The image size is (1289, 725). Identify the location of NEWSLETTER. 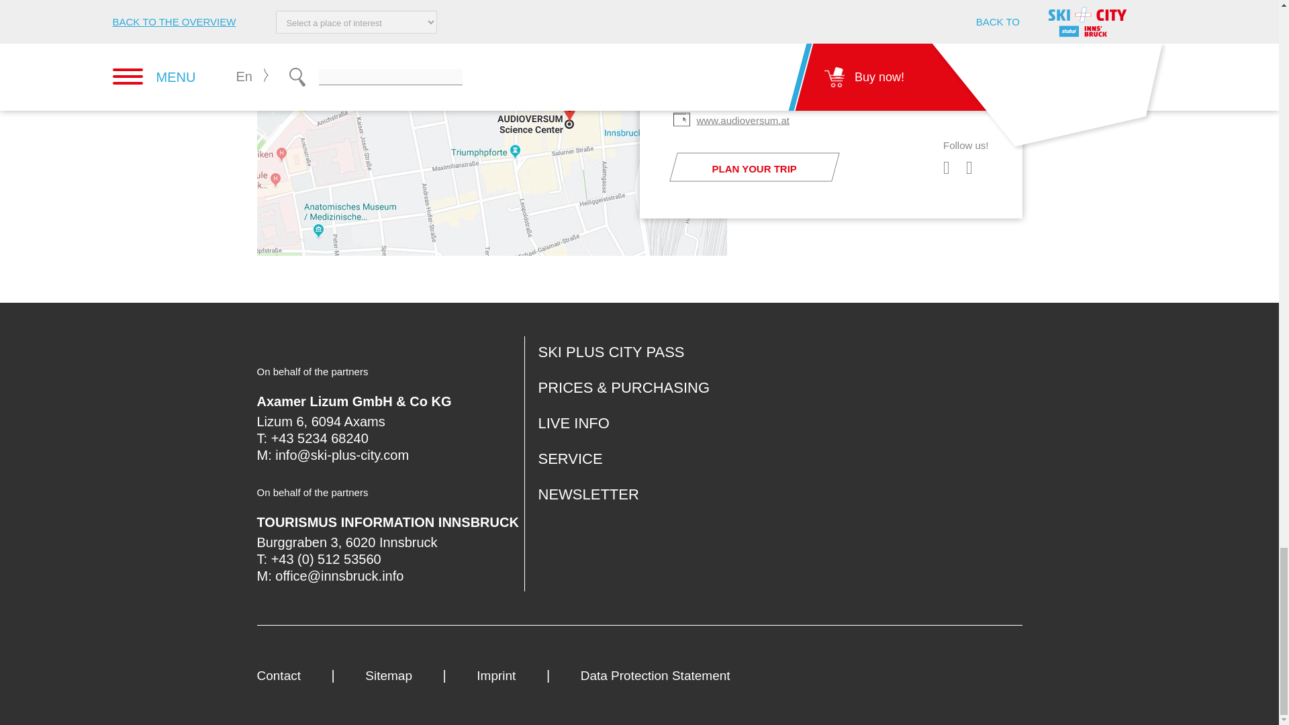
(589, 494).